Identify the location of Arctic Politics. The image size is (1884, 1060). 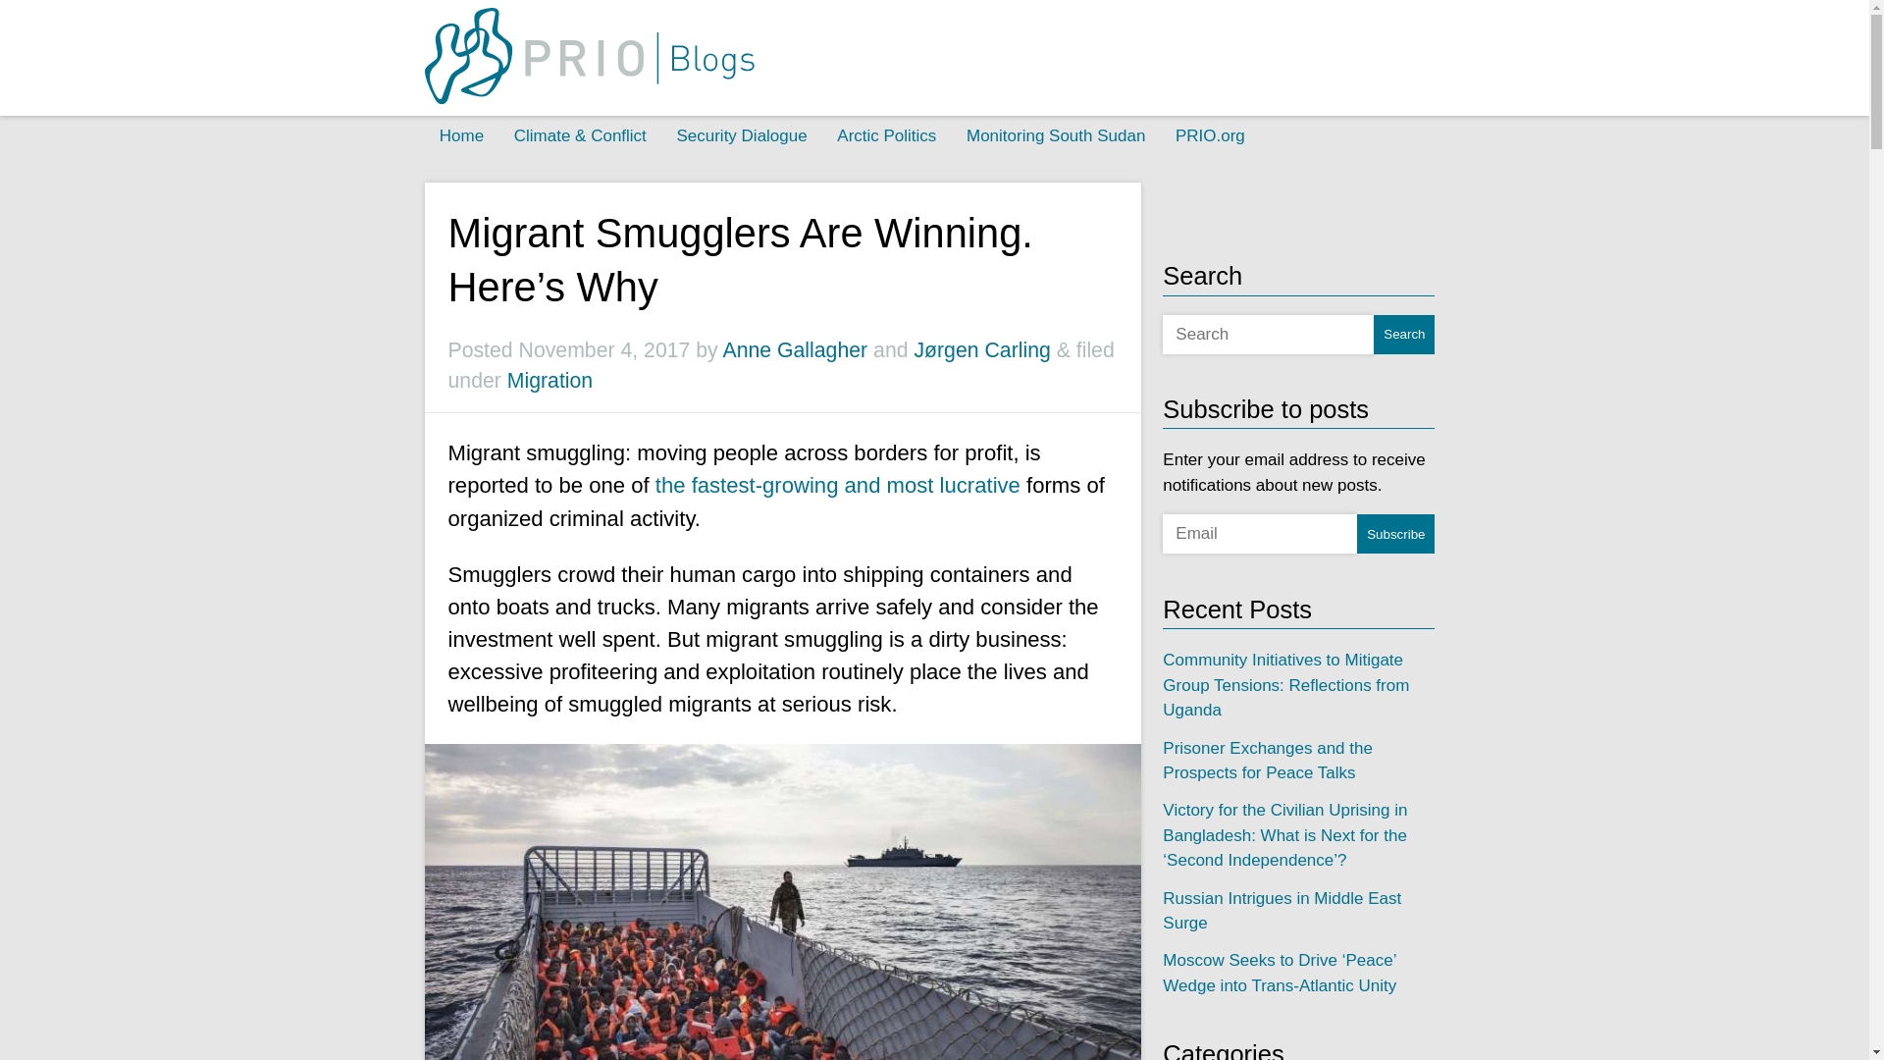
(886, 135).